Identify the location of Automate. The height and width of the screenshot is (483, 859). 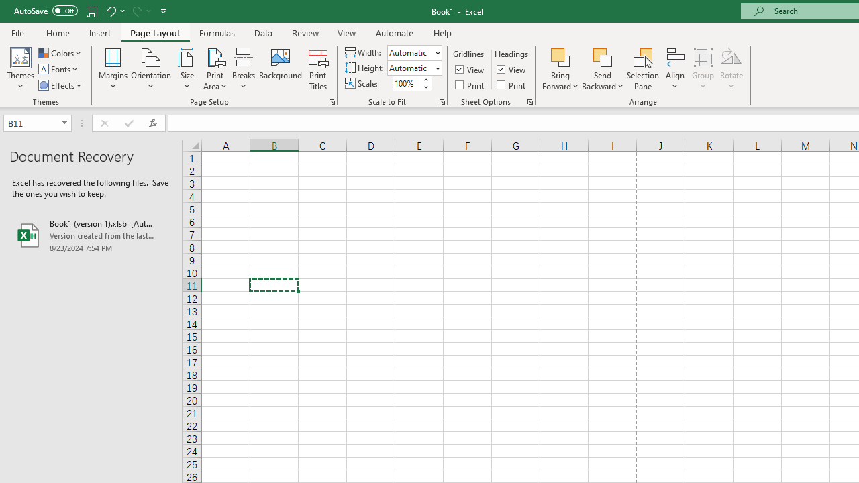
(395, 32).